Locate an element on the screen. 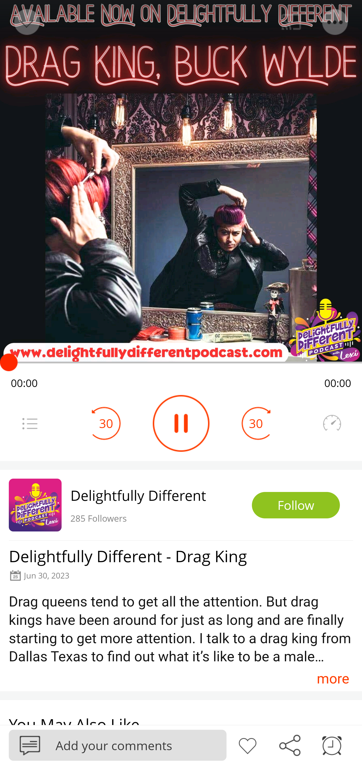 The image size is (362, 765). Delightfully Different 285 Followers Follow is located at coordinates (181, 505).